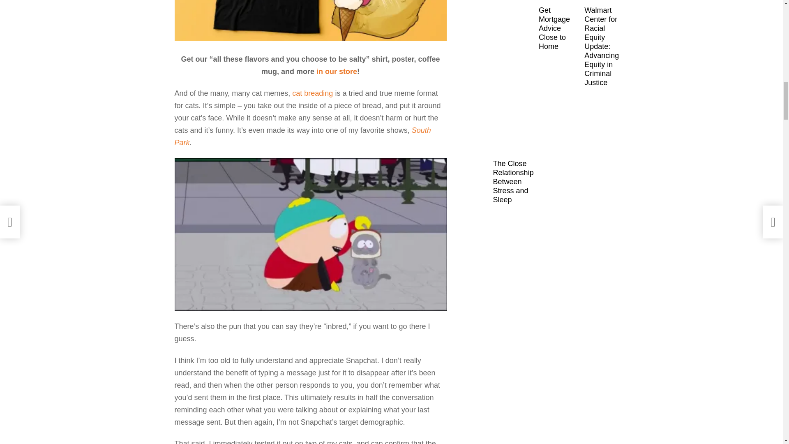  Describe the element at coordinates (337, 72) in the screenshot. I see `in our store` at that location.